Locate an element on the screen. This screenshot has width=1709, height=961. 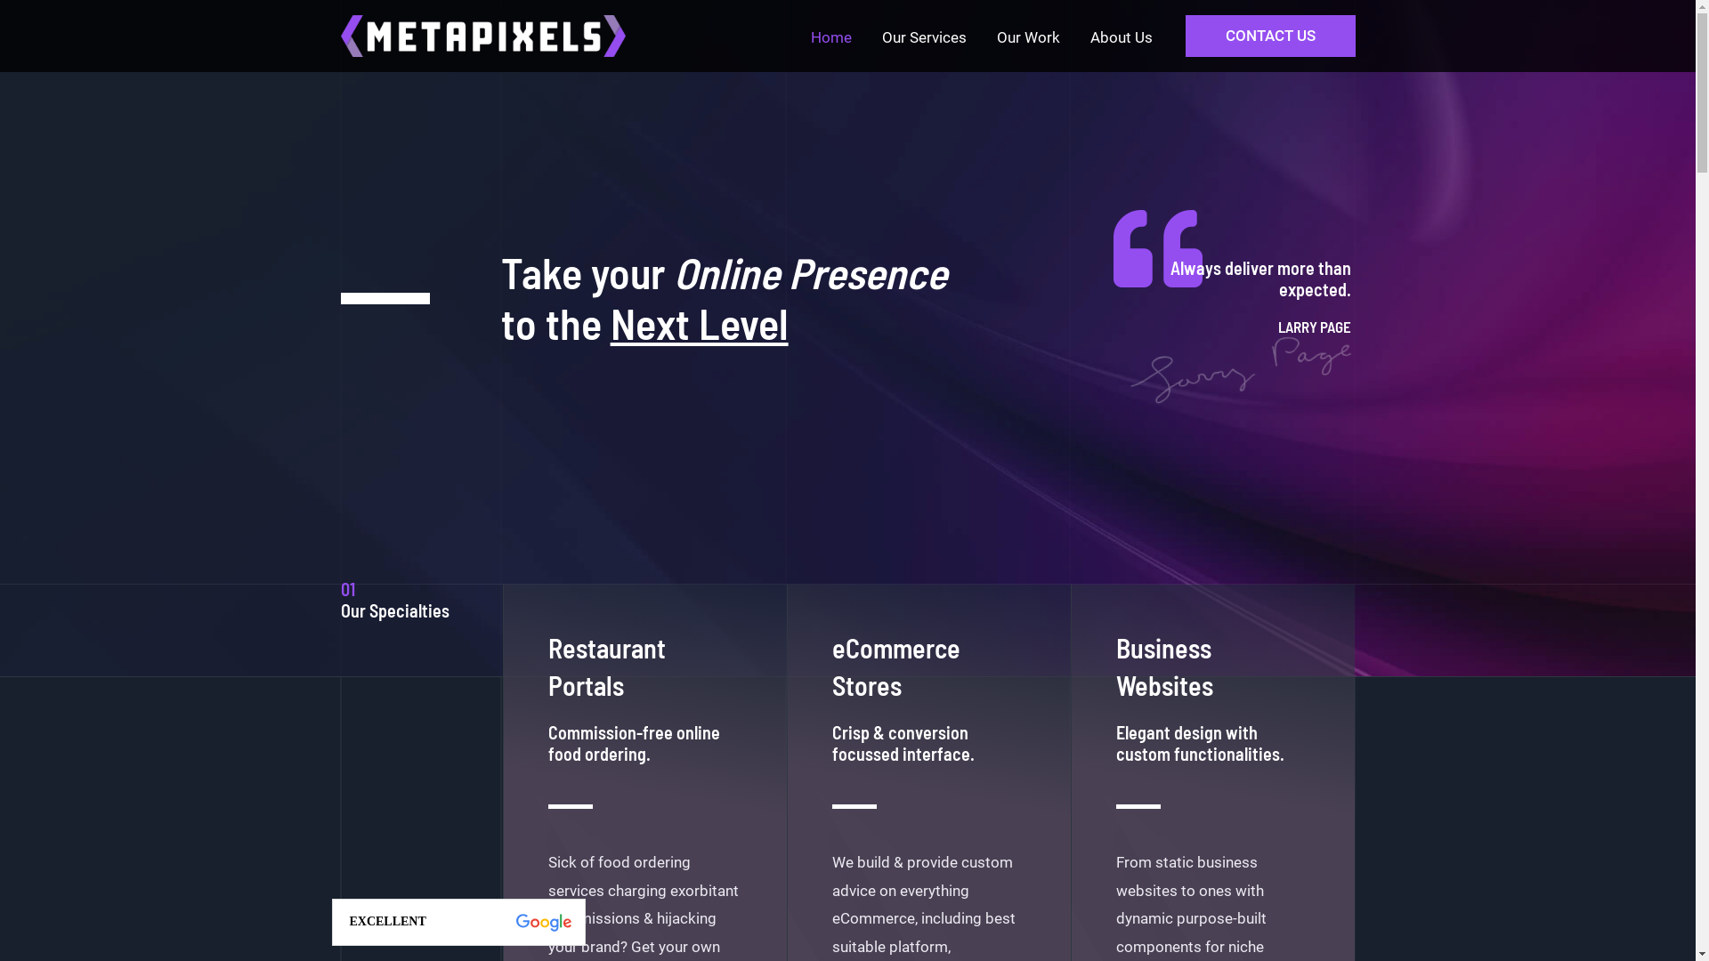
Home is located at coordinates (831, 39).